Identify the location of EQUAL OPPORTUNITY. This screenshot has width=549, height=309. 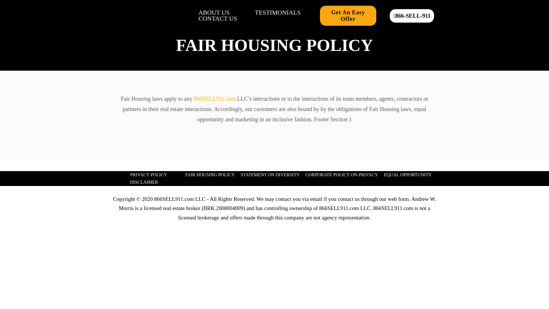
(408, 175).